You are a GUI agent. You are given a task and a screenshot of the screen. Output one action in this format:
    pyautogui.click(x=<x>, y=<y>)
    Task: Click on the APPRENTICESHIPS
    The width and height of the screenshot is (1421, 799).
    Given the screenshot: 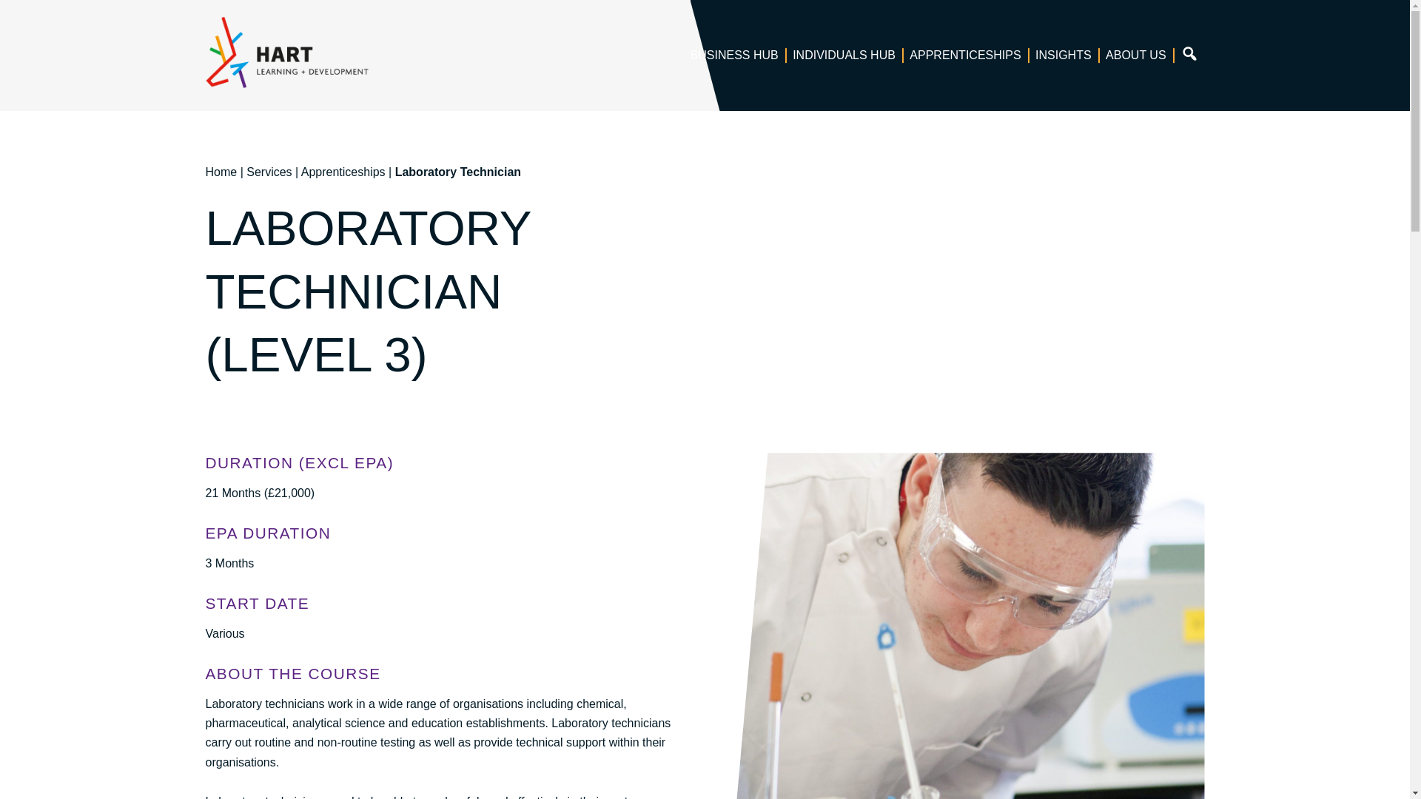 What is the action you would take?
    pyautogui.click(x=965, y=55)
    